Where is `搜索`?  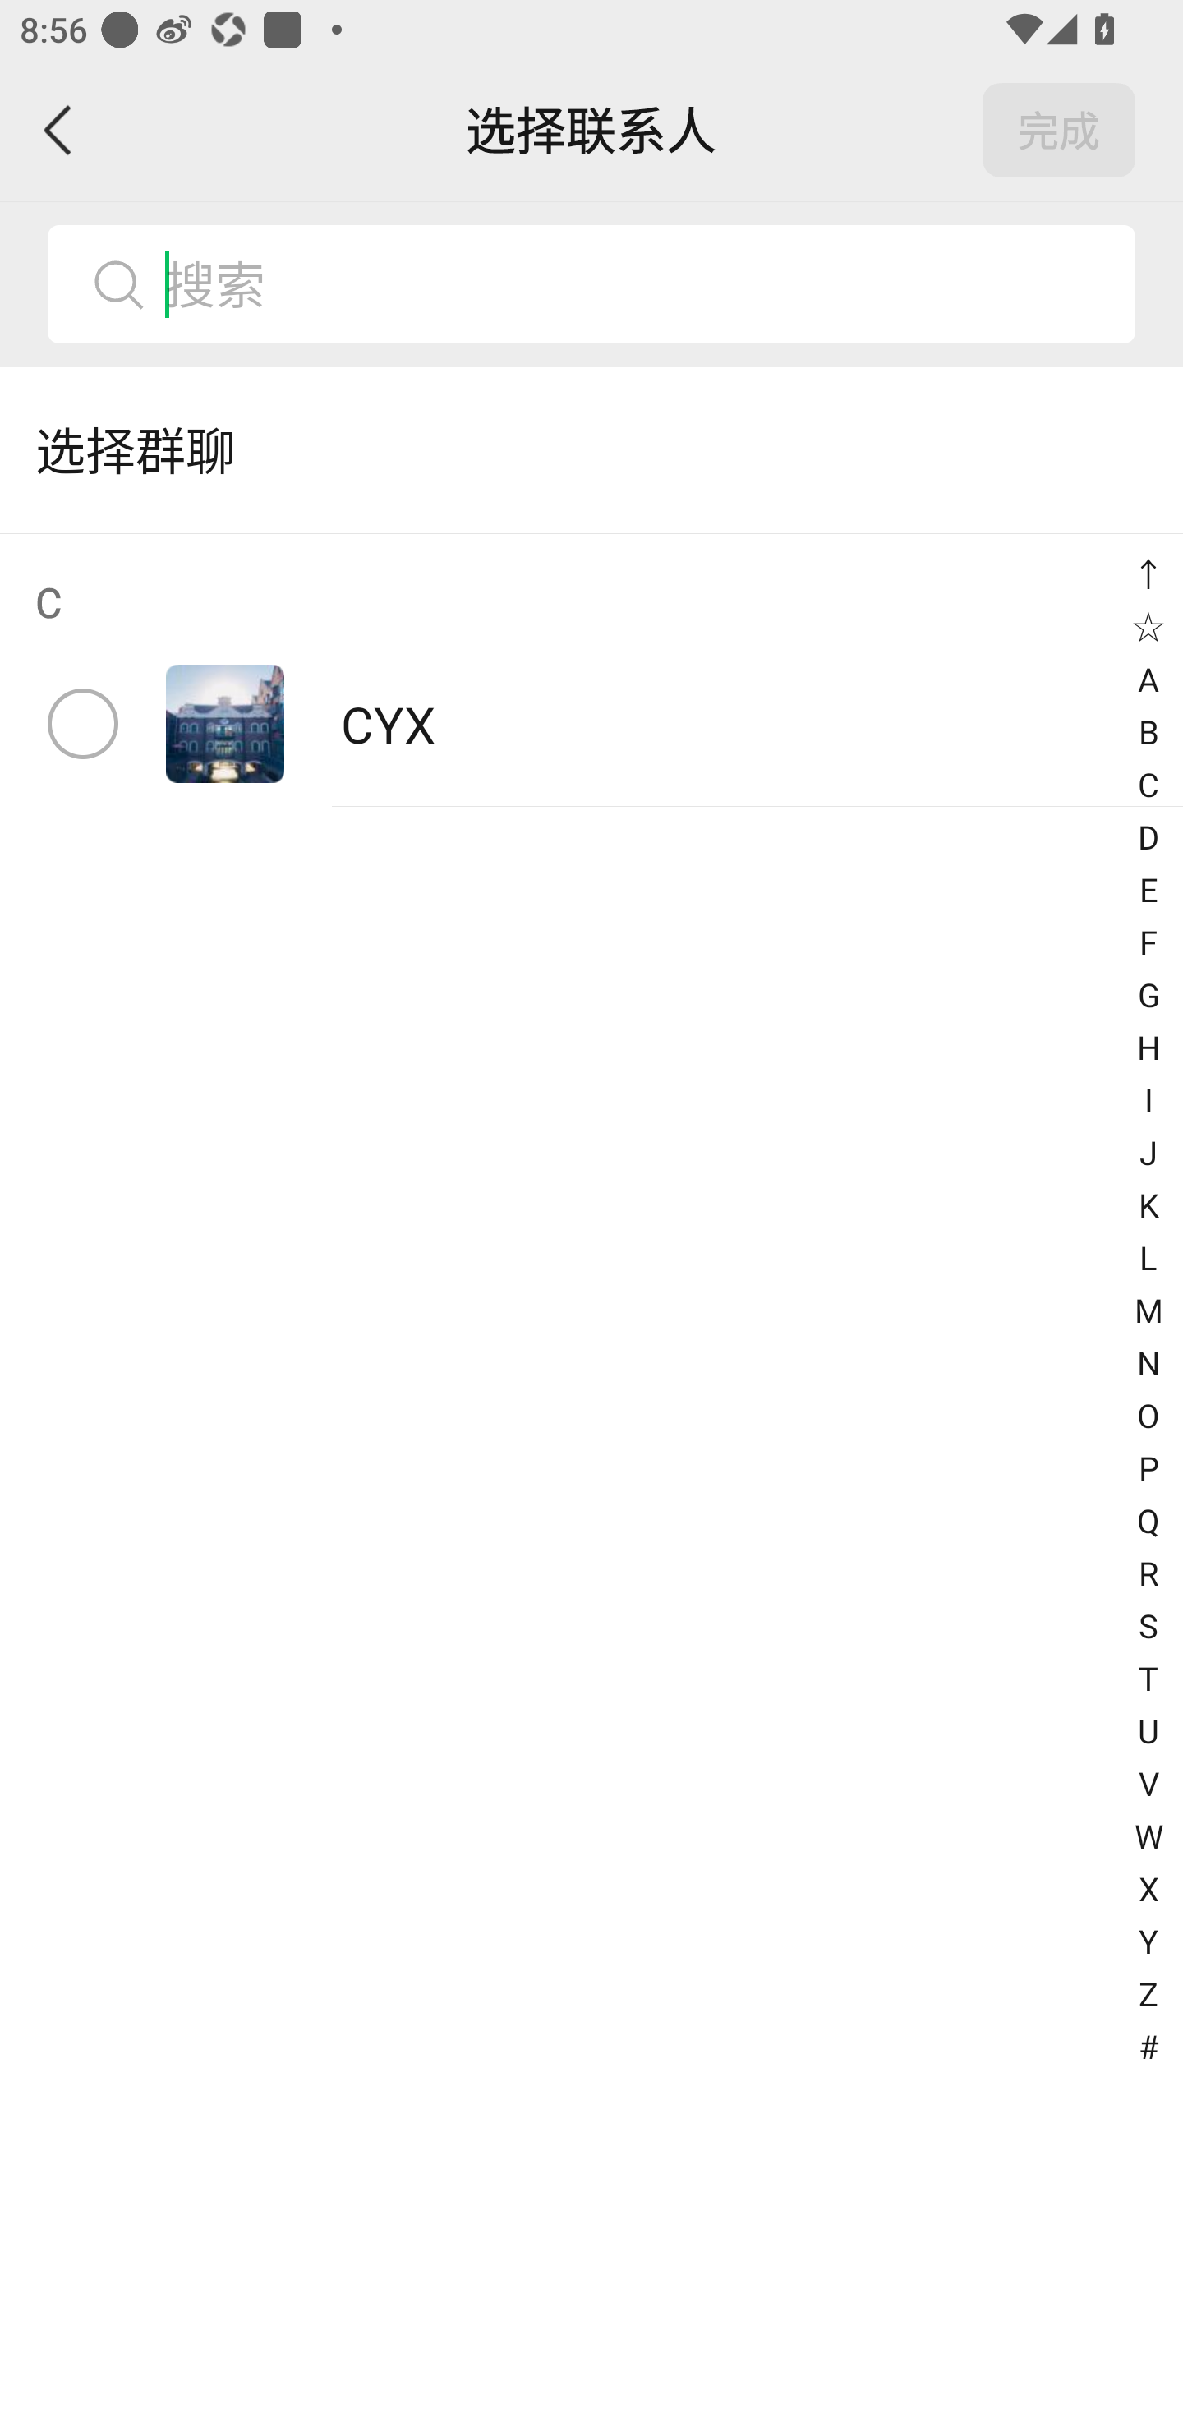
搜索 is located at coordinates (591, 284).